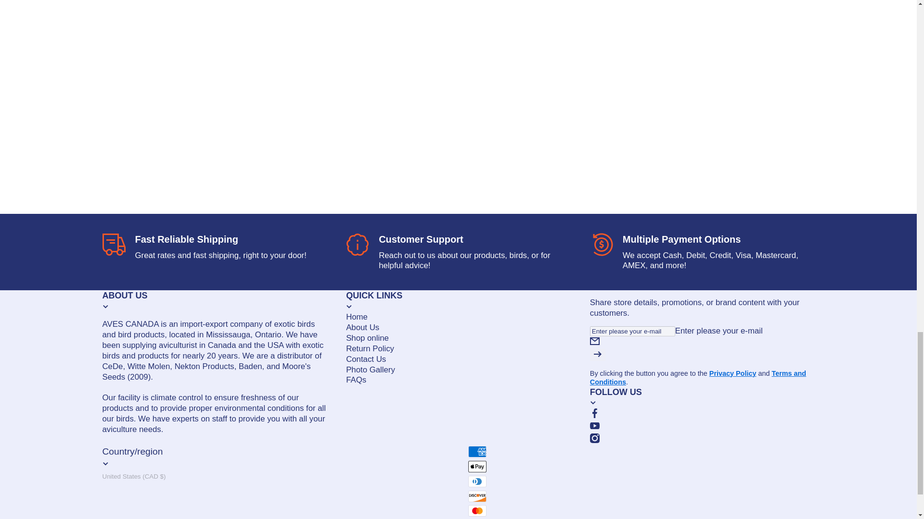 The image size is (924, 519). Describe the element at coordinates (476, 482) in the screenshot. I see `Diners Club` at that location.